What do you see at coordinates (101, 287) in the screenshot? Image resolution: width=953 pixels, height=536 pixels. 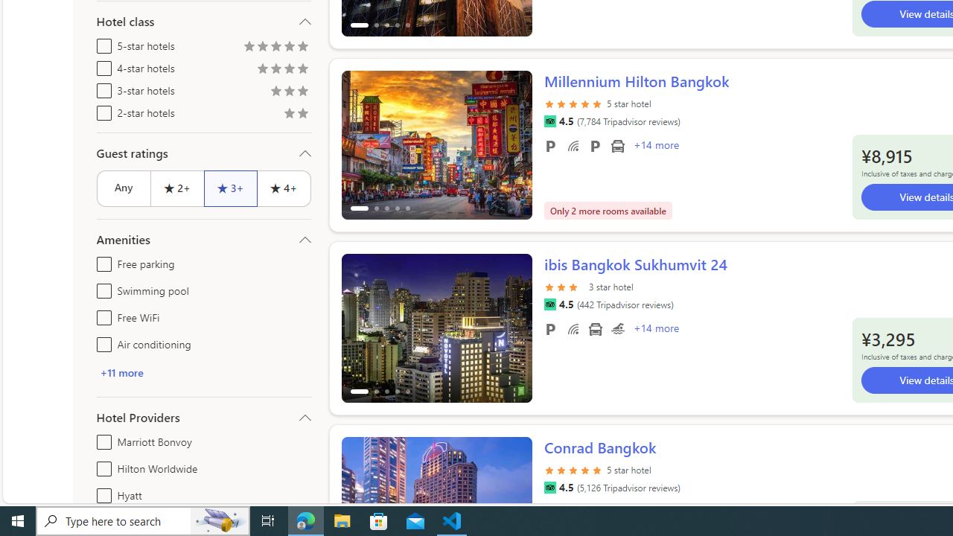 I see `Swimming pool` at bounding box center [101, 287].